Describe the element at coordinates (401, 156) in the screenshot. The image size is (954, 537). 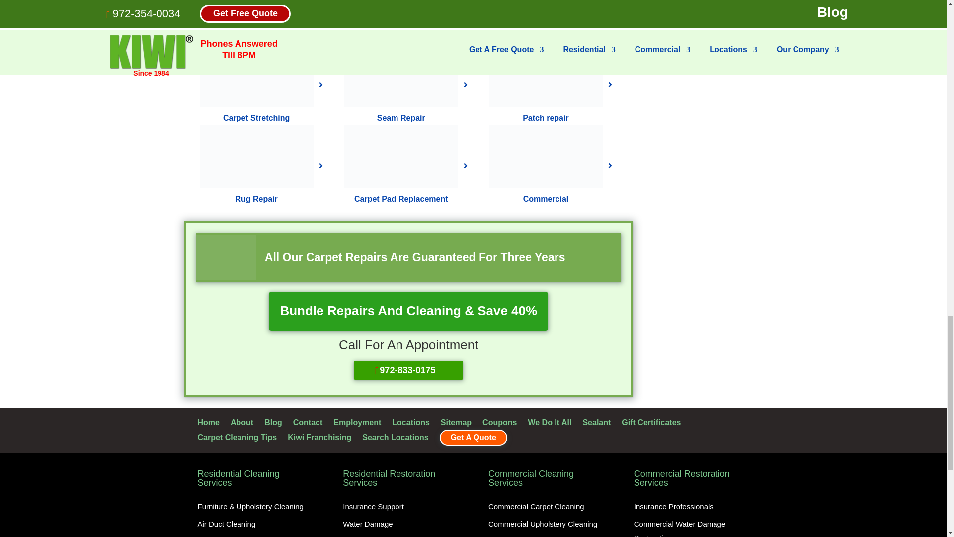
I see `Carpet Pad Replacement` at that location.